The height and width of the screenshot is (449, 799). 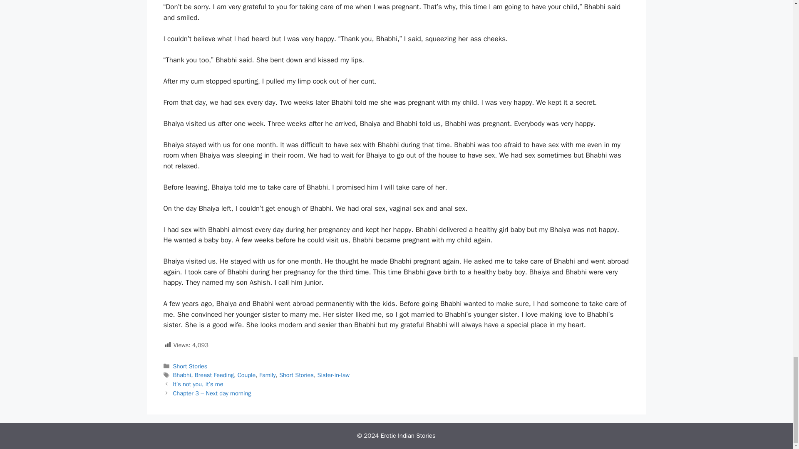 What do you see at coordinates (296, 375) in the screenshot?
I see `Short Stories` at bounding box center [296, 375].